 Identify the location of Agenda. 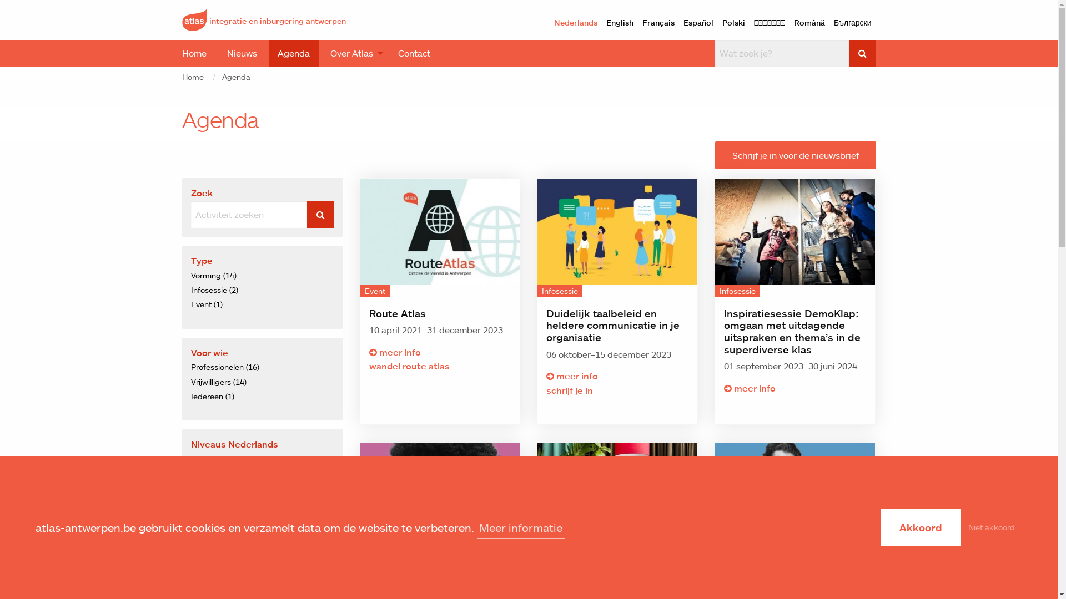
(294, 53).